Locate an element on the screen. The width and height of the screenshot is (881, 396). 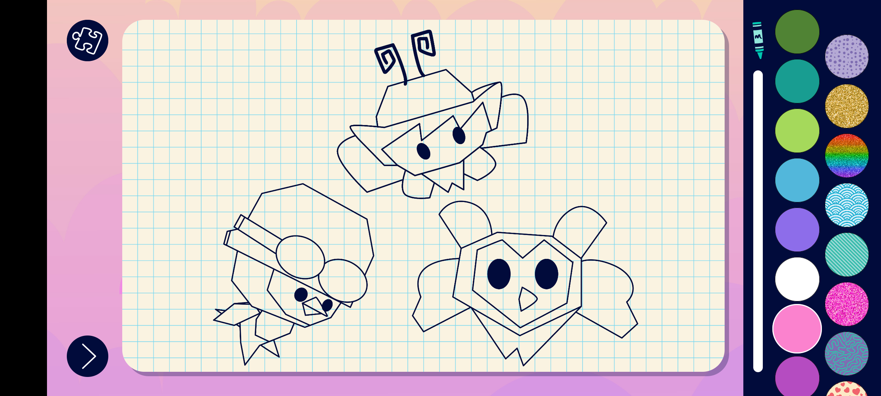
coloring background is located at coordinates (847, 205).